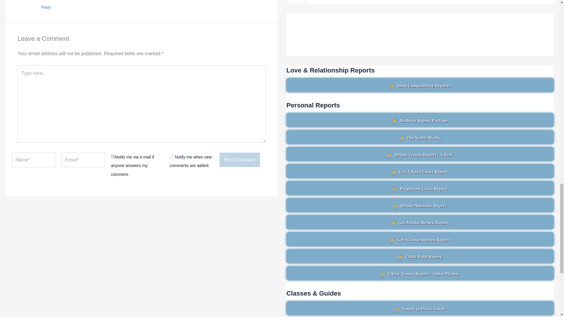 Image resolution: width=564 pixels, height=317 pixels. I want to click on on, so click(113, 157).